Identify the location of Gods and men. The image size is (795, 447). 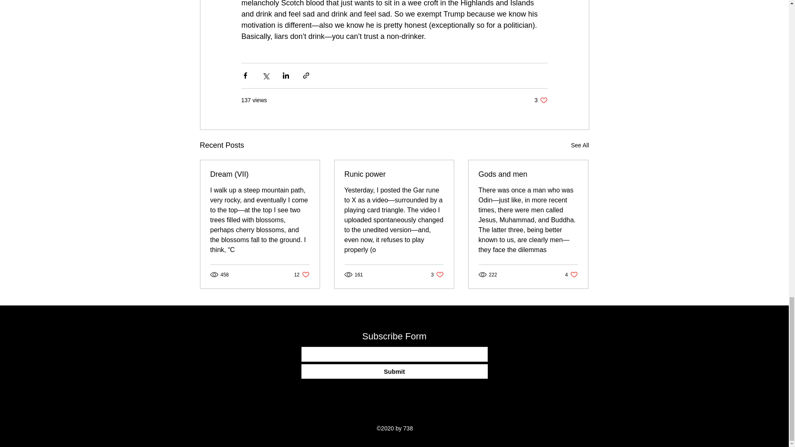
(301, 274).